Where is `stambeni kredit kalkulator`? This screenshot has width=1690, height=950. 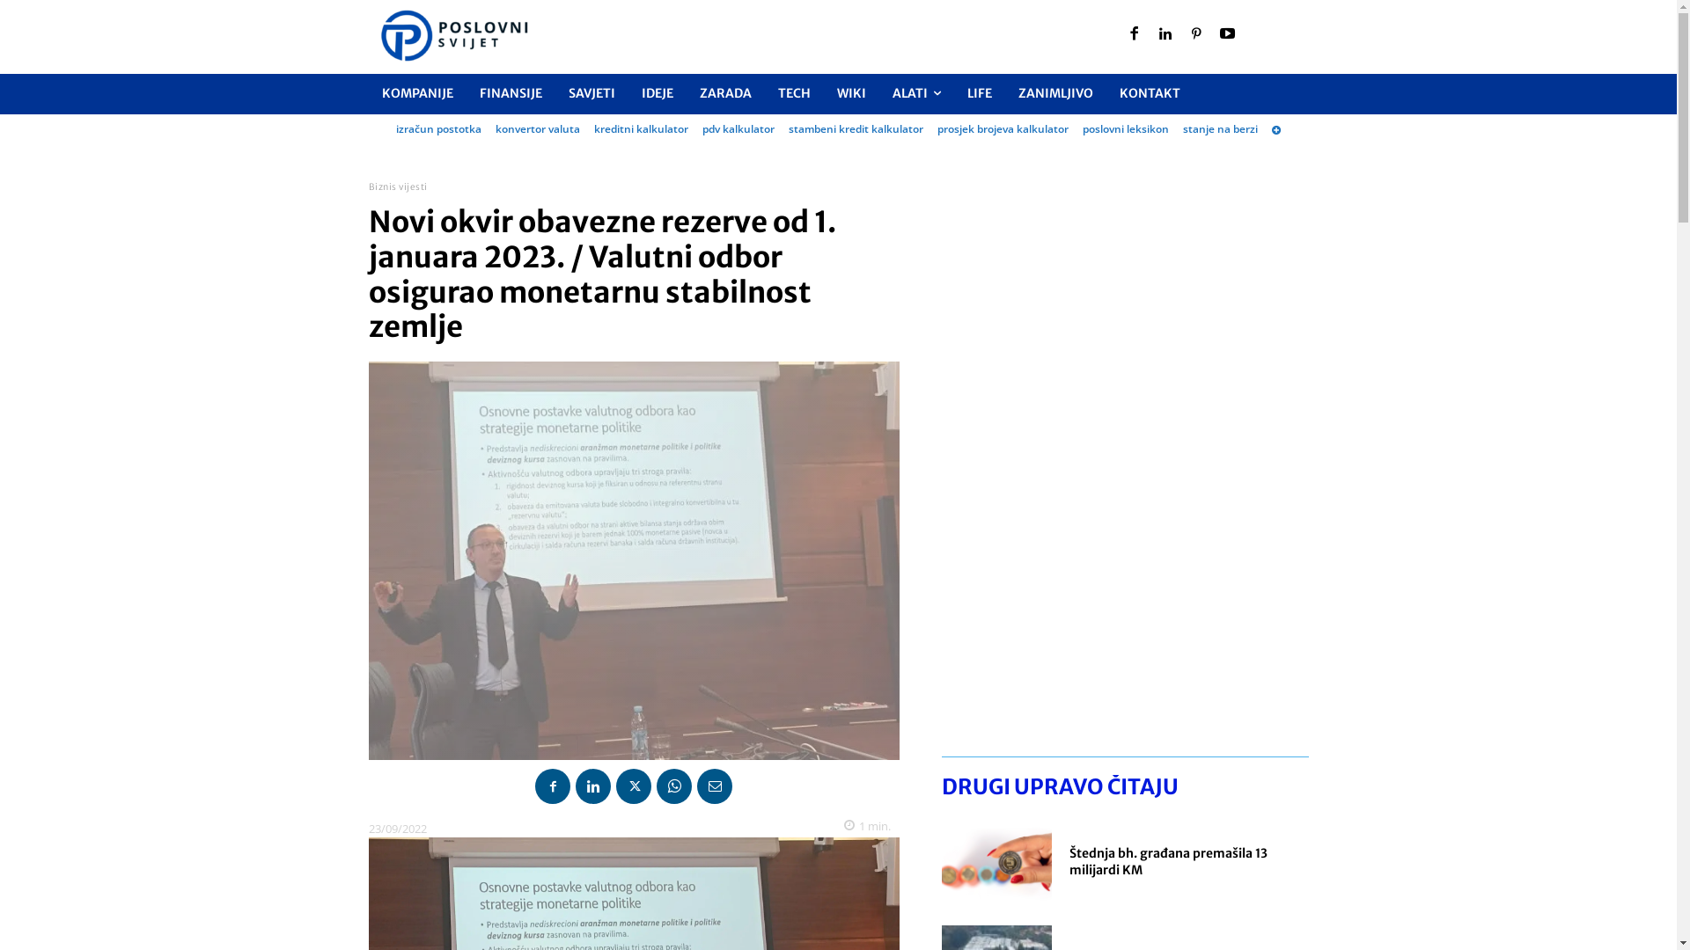
stambeni kredit kalkulator is located at coordinates (856, 129).